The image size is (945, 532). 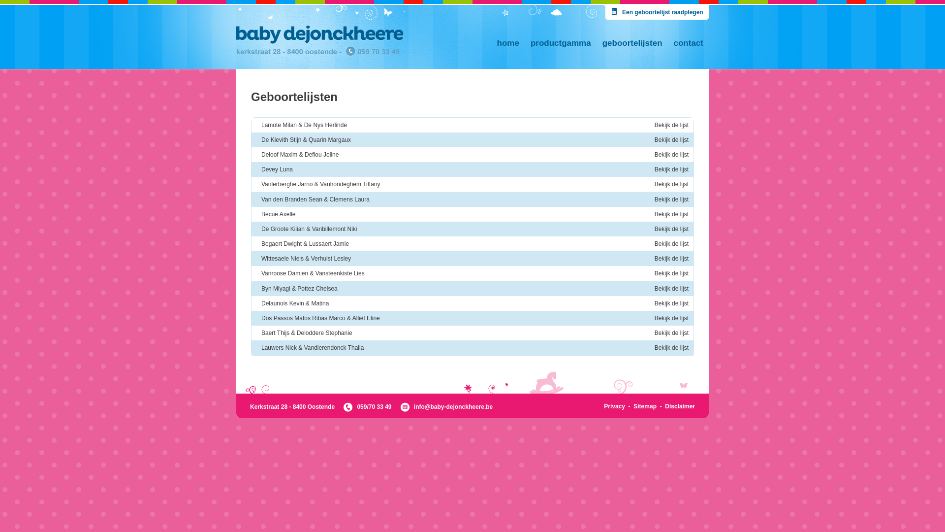 I want to click on Bekijk de lijst, so click(x=669, y=169).